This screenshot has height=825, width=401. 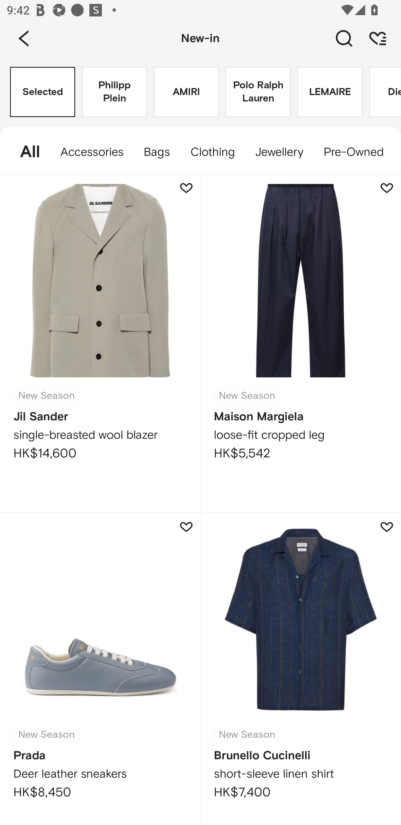 What do you see at coordinates (212, 152) in the screenshot?
I see `Clothing` at bounding box center [212, 152].